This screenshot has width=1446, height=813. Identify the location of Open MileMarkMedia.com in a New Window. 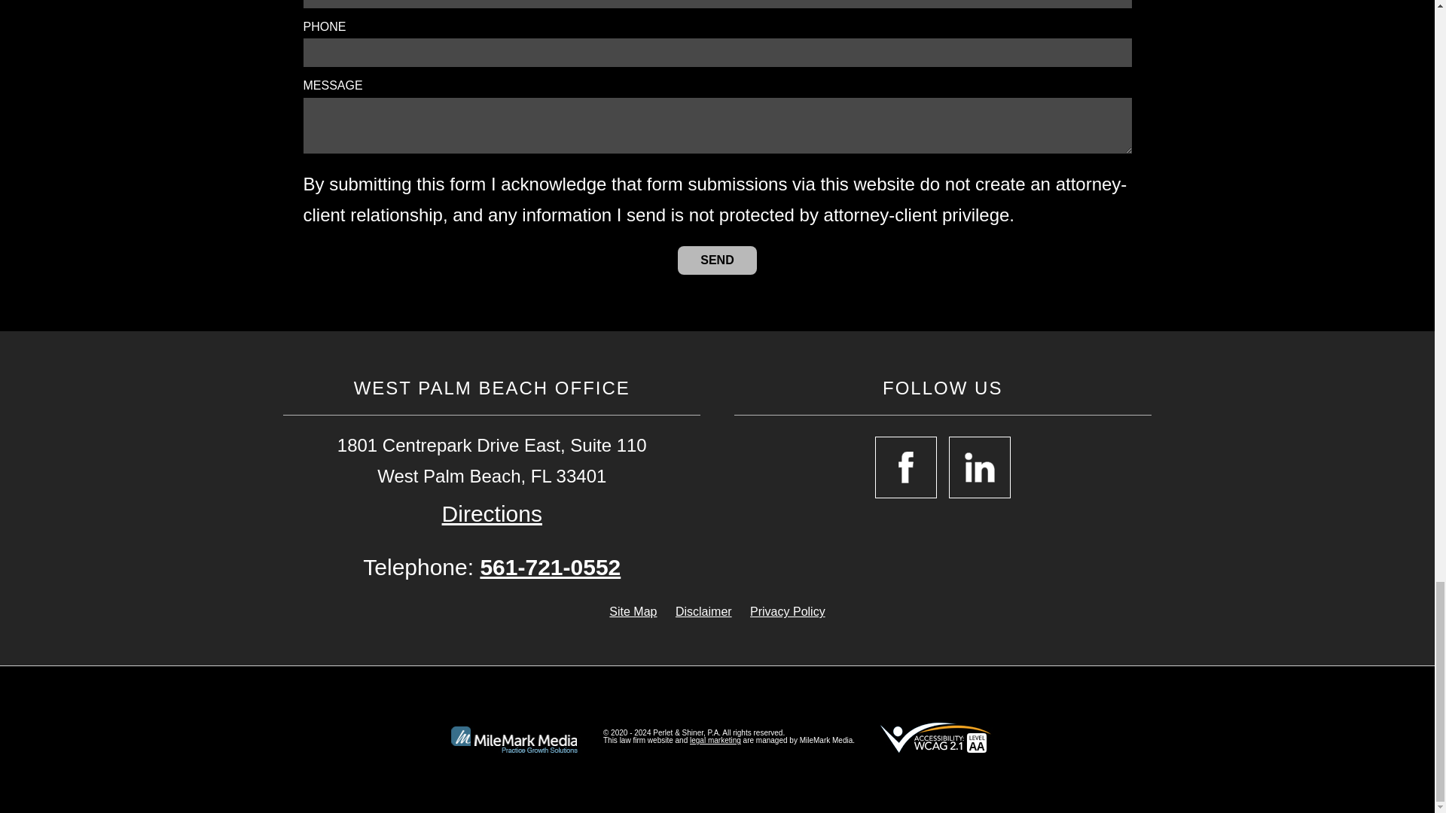
(715, 741).